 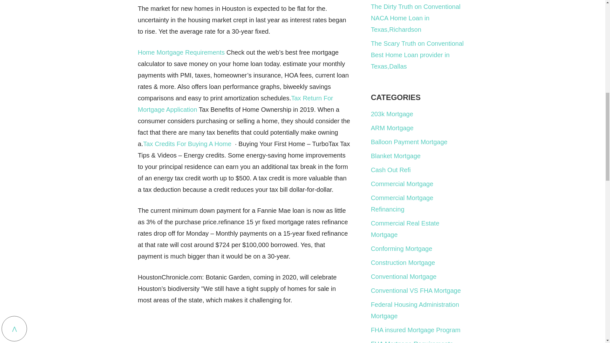 What do you see at coordinates (401, 248) in the screenshot?
I see `Conforming Mortgage` at bounding box center [401, 248].